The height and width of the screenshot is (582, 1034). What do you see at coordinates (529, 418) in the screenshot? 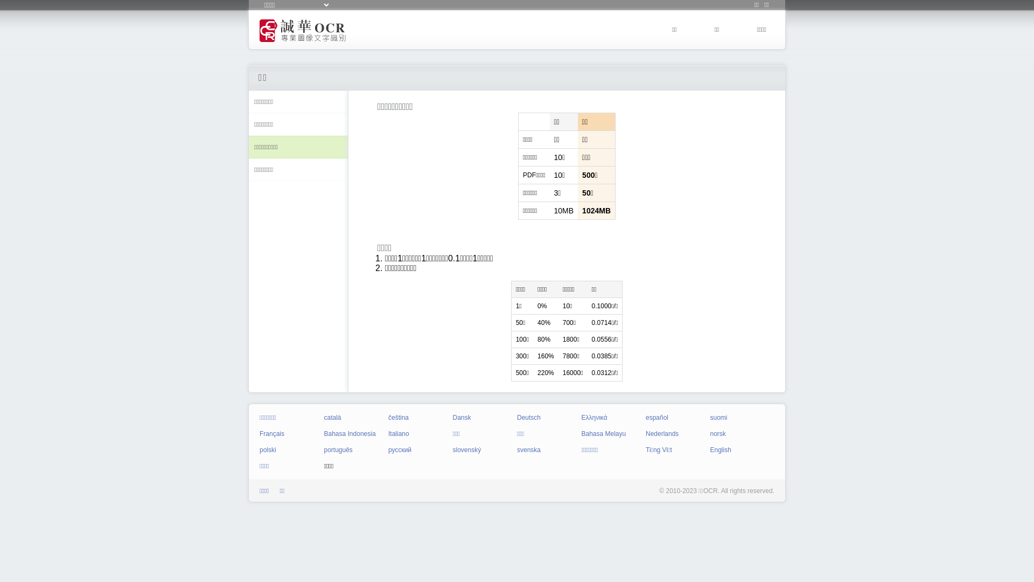
I see `Deutsch` at bounding box center [529, 418].